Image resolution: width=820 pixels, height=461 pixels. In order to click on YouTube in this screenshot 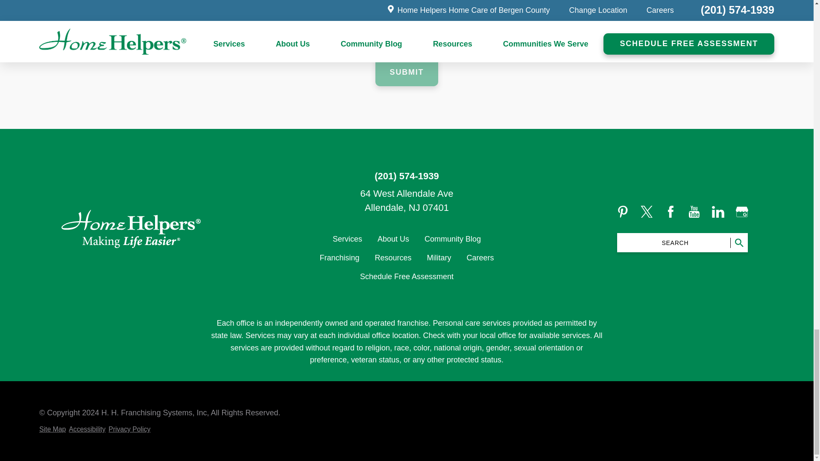, I will do `click(694, 212)`.